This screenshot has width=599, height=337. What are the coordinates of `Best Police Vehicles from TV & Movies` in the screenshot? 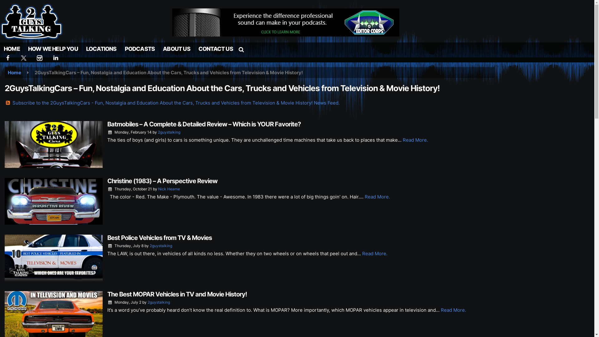 It's located at (160, 238).